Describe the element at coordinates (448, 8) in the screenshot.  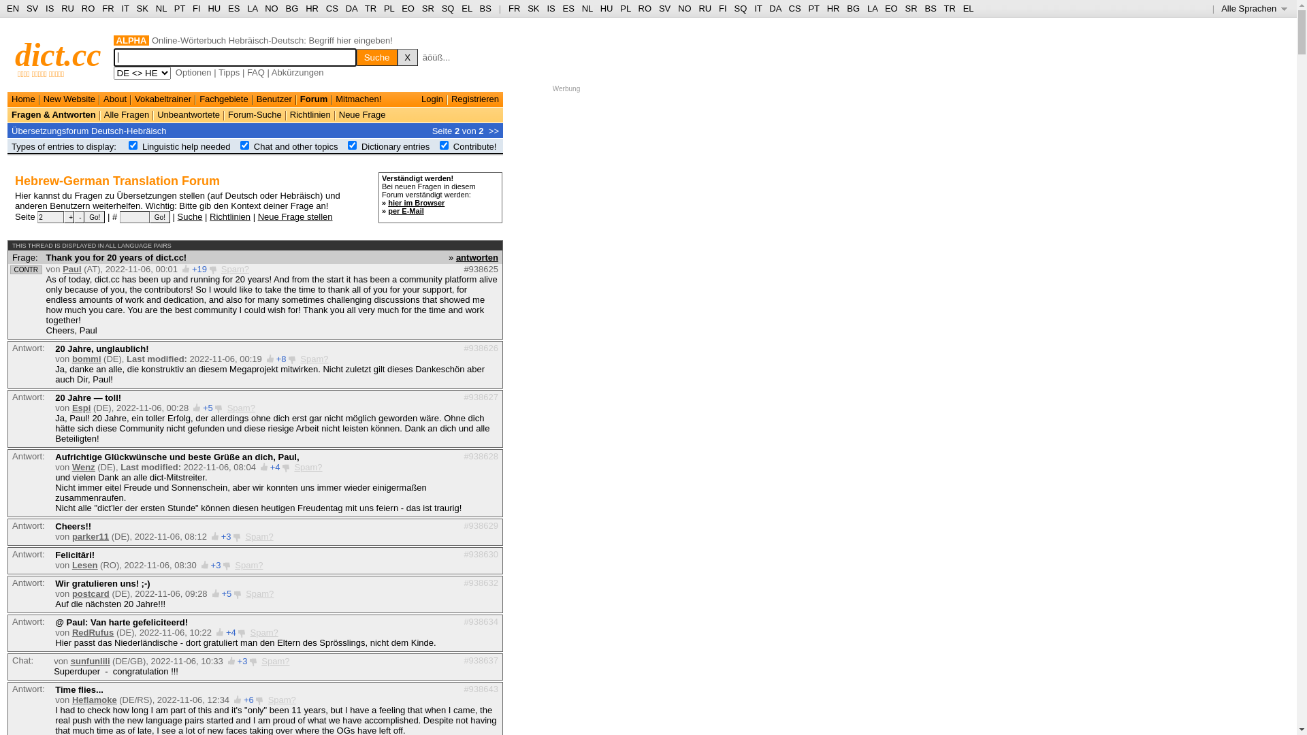
I see `SQ` at that location.